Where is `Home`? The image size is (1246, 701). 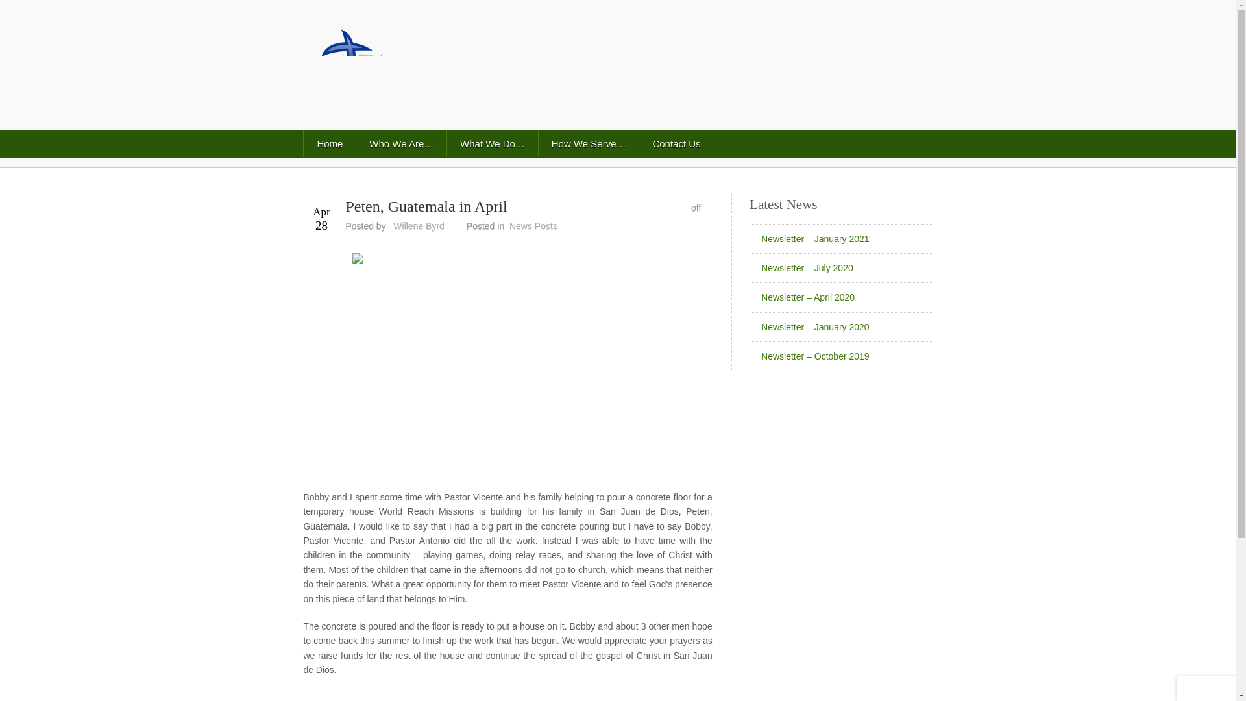
Home is located at coordinates (328, 143).